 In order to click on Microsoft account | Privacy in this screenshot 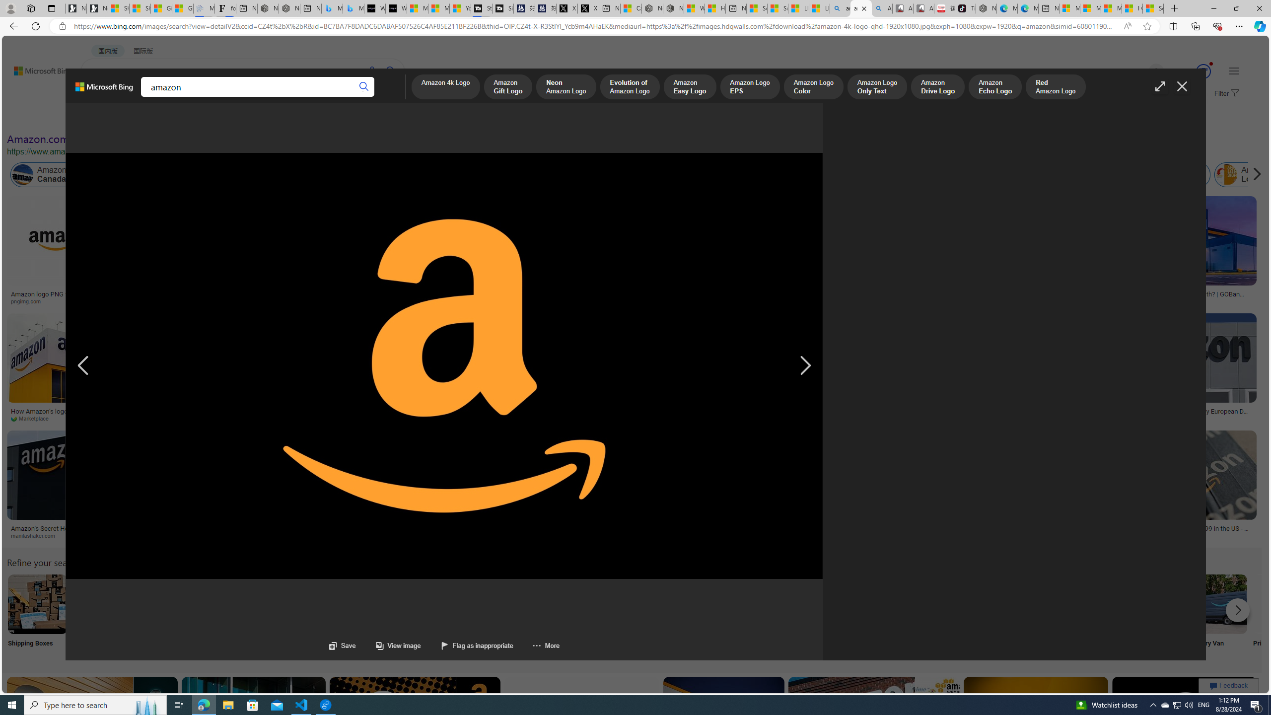, I will do `click(1090, 8)`.